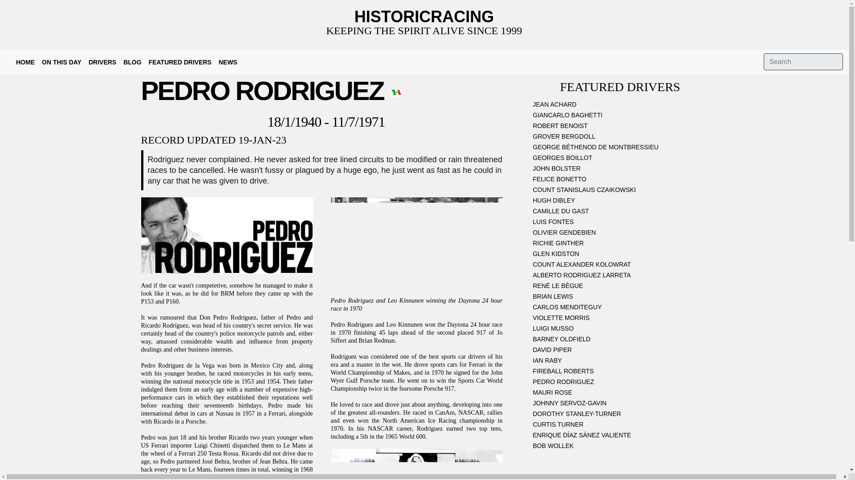 Image resolution: width=855 pixels, height=480 pixels. I want to click on DRIVERS, so click(102, 62).